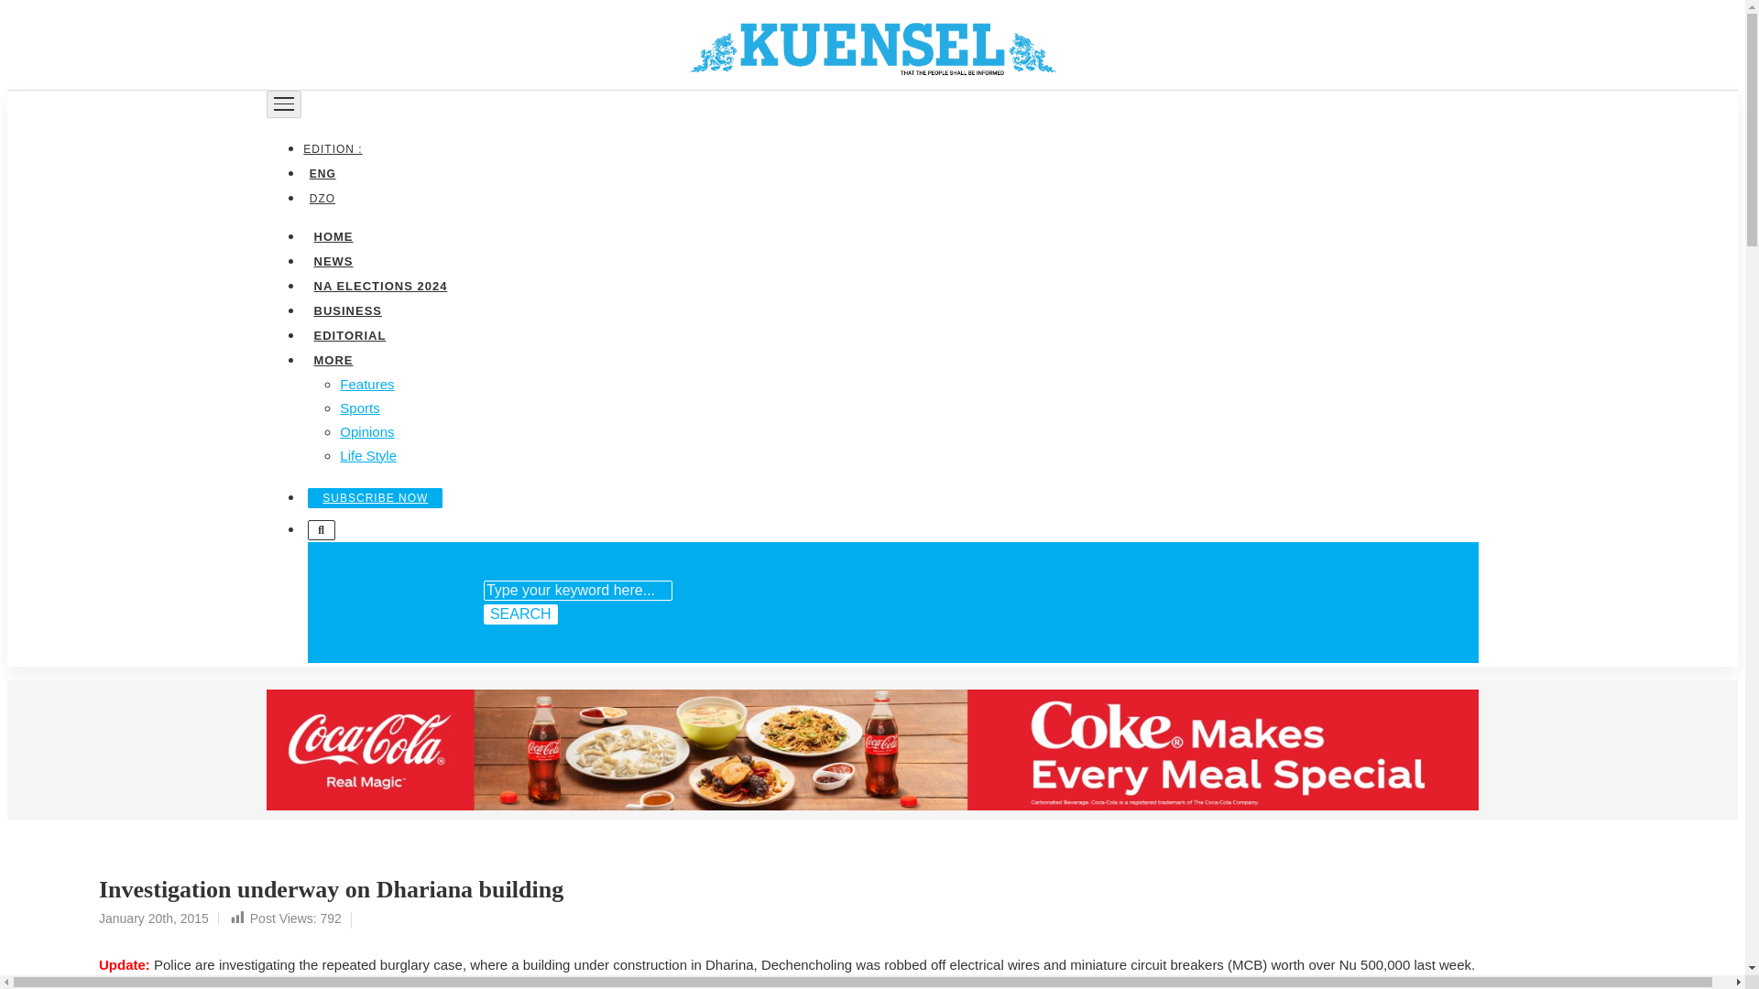  Describe the element at coordinates (366, 383) in the screenshot. I see `Features` at that location.